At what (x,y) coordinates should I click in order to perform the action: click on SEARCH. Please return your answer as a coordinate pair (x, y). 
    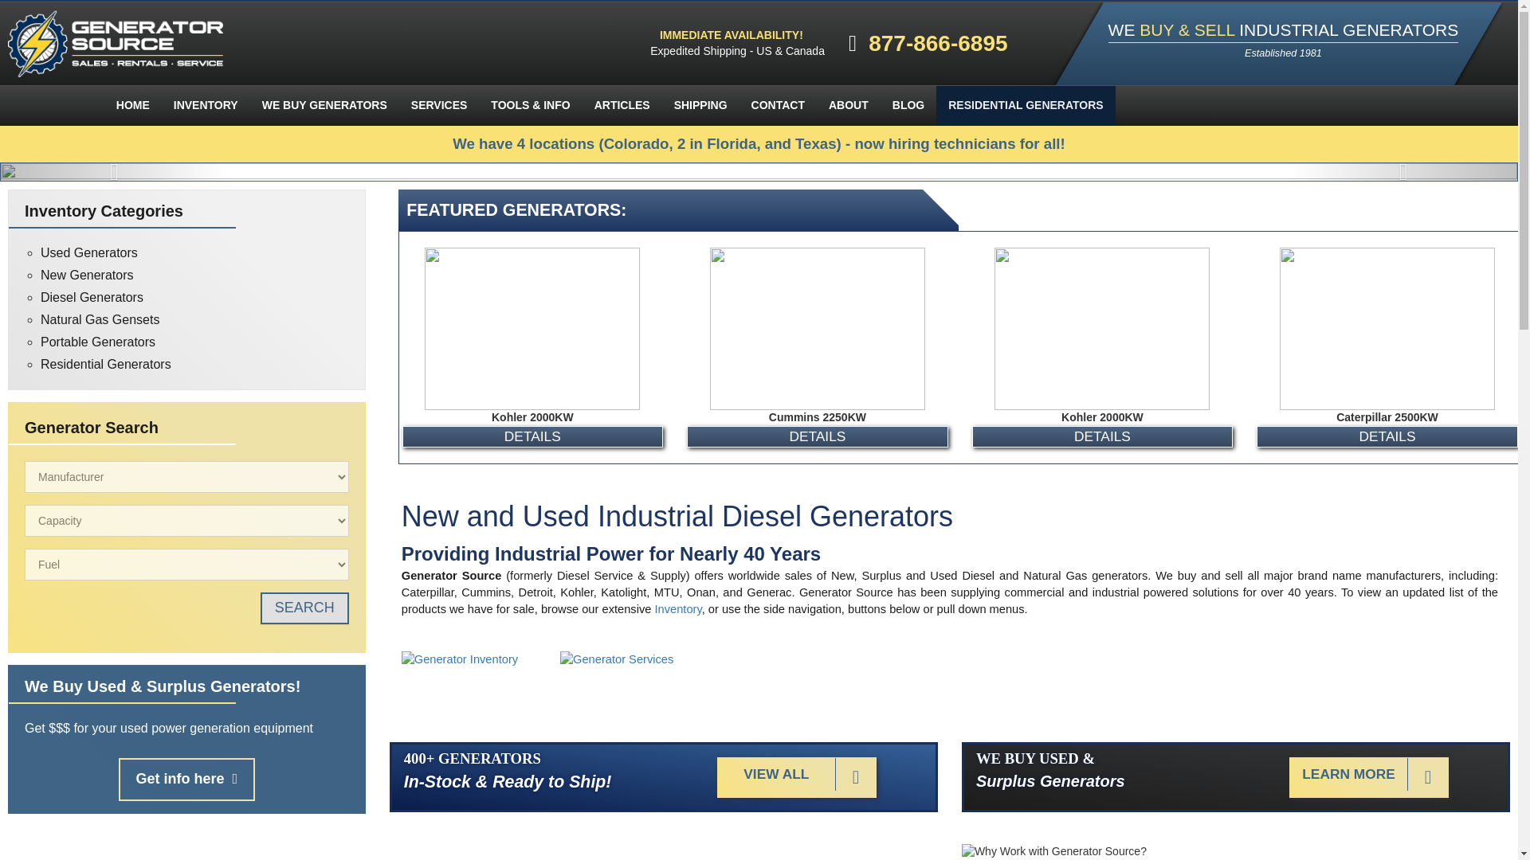
    Looking at the image, I should click on (304, 608).